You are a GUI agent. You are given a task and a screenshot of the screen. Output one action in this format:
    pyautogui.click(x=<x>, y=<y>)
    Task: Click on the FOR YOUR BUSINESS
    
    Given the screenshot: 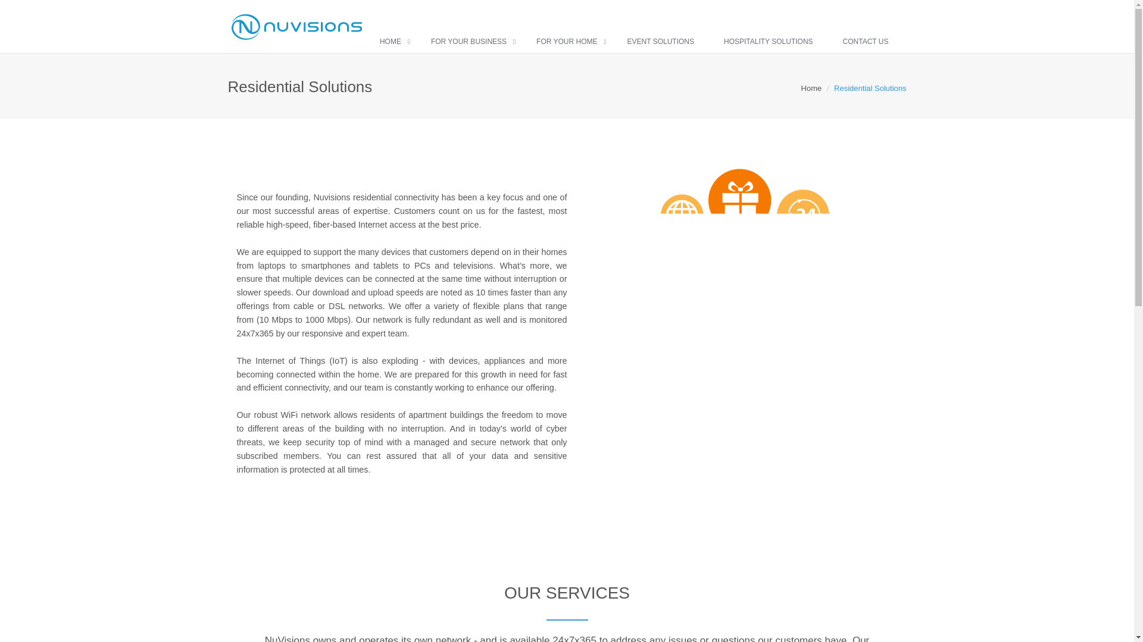 What is the action you would take?
    pyautogui.click(x=471, y=42)
    